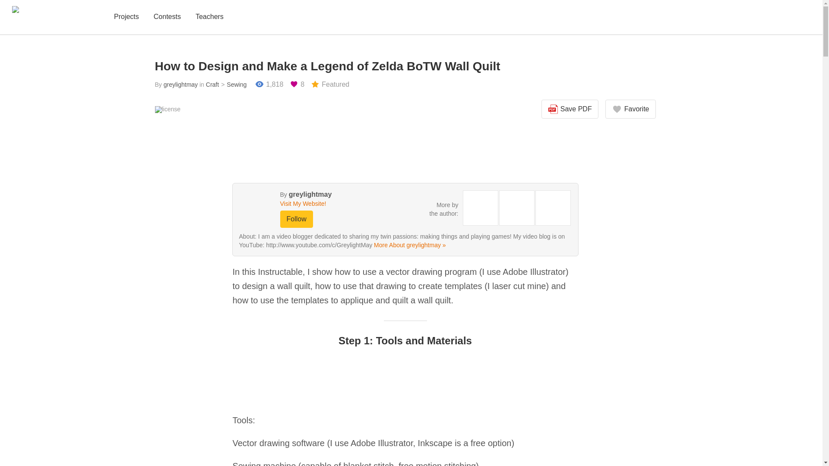  I want to click on Craft, so click(212, 85).